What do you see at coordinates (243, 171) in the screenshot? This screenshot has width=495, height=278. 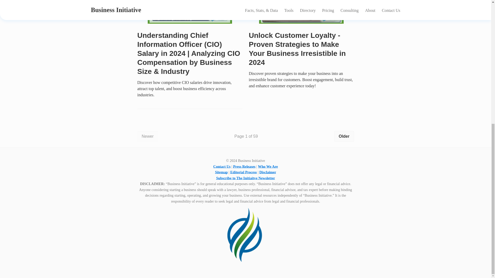 I see `Editorial Process` at bounding box center [243, 171].